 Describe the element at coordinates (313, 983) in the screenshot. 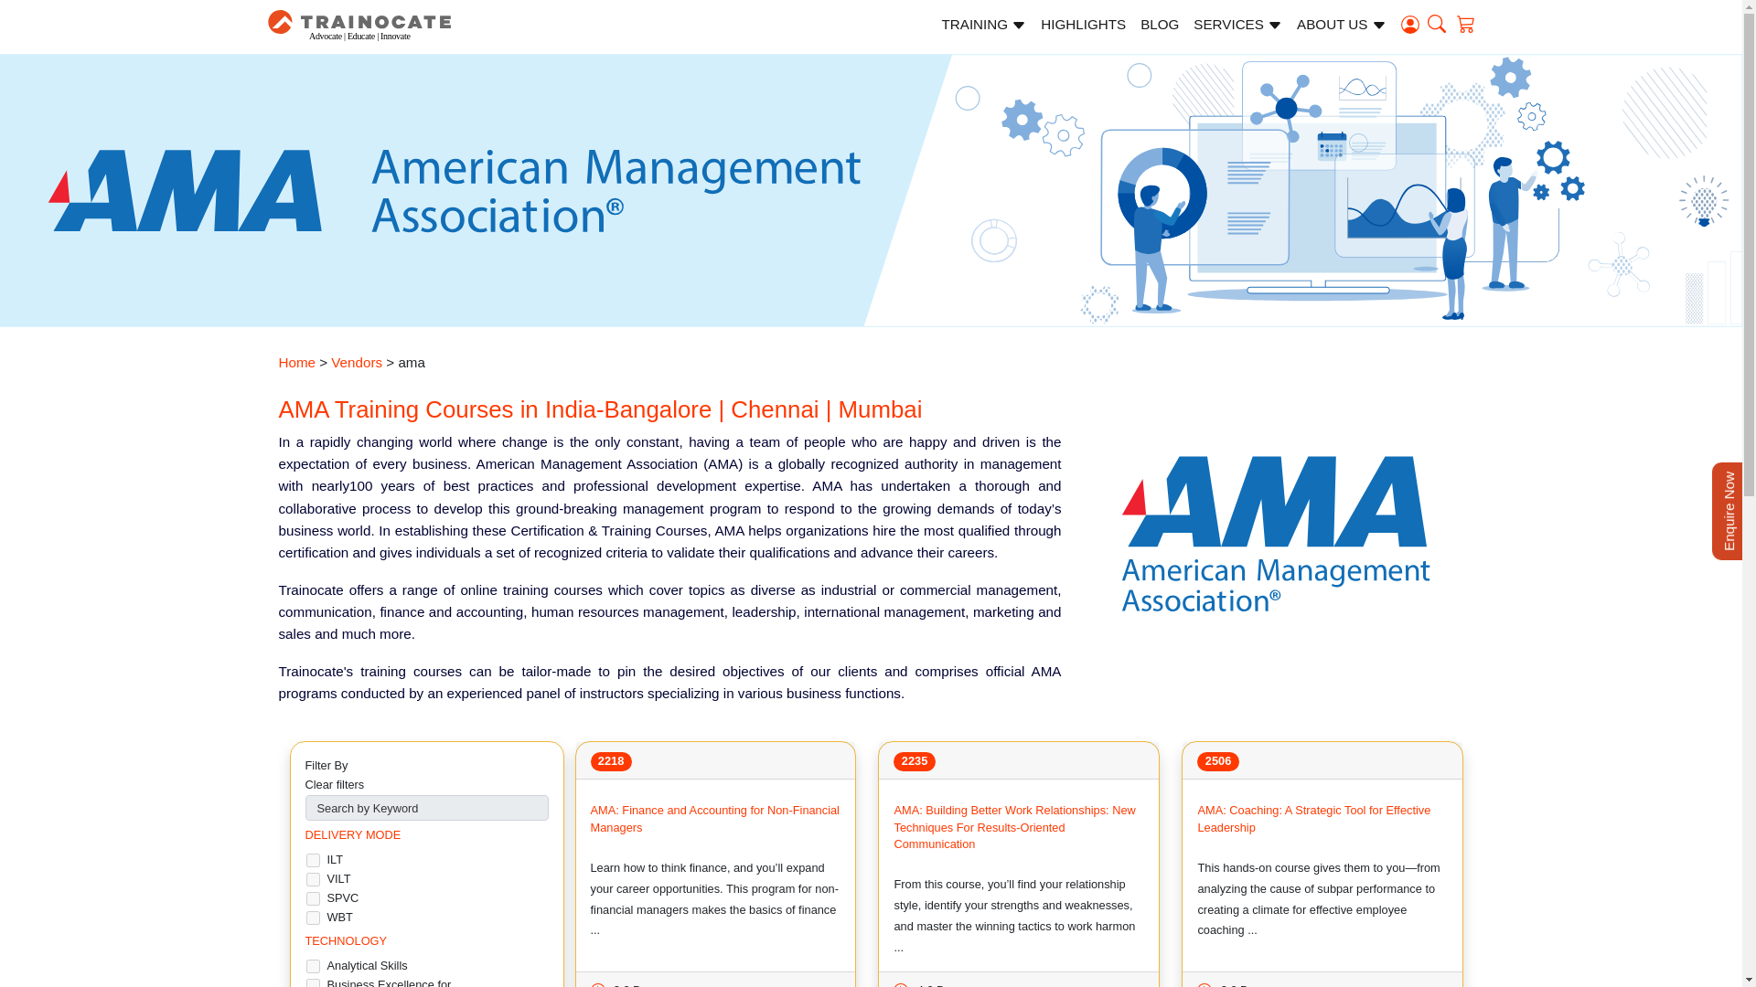

I see `71` at that location.